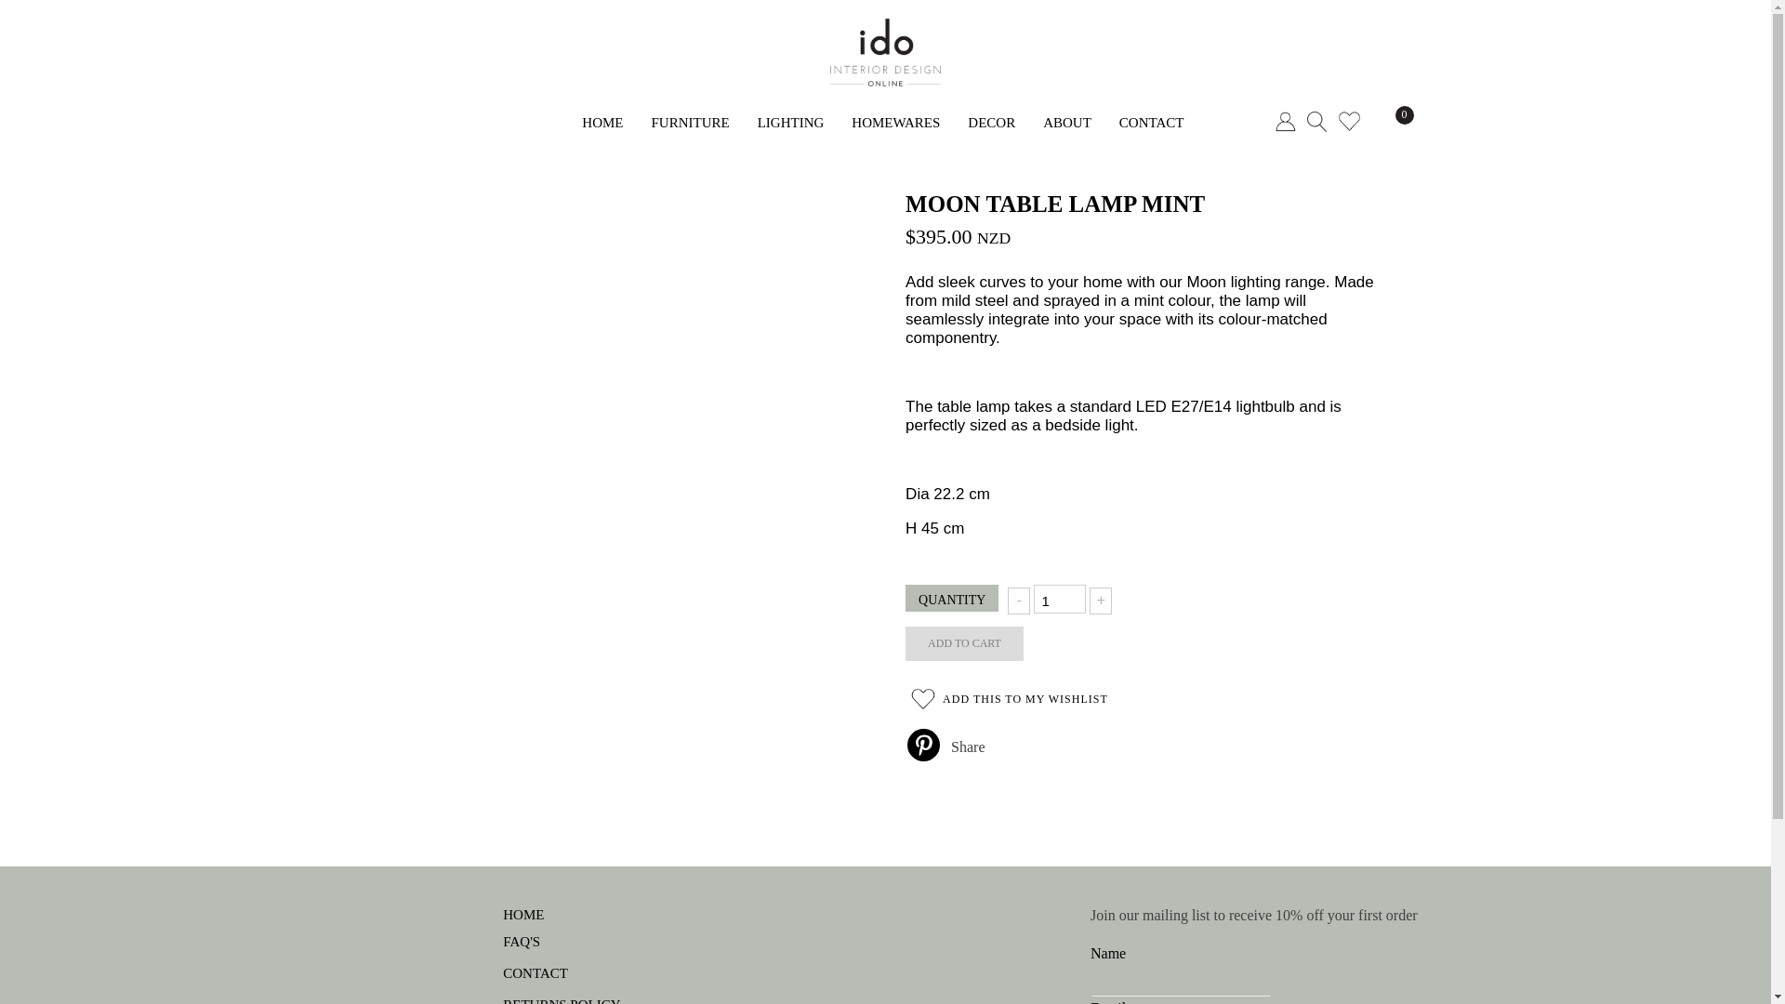 The width and height of the screenshot is (1785, 1004). I want to click on HOME, so click(602, 123).